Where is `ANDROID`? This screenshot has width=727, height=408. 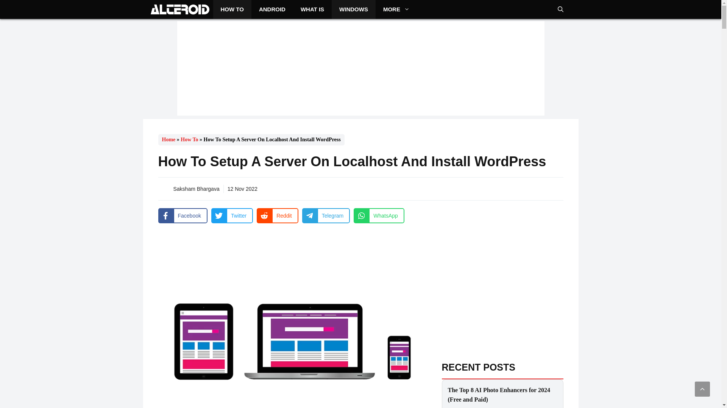 ANDROID is located at coordinates (272, 9).